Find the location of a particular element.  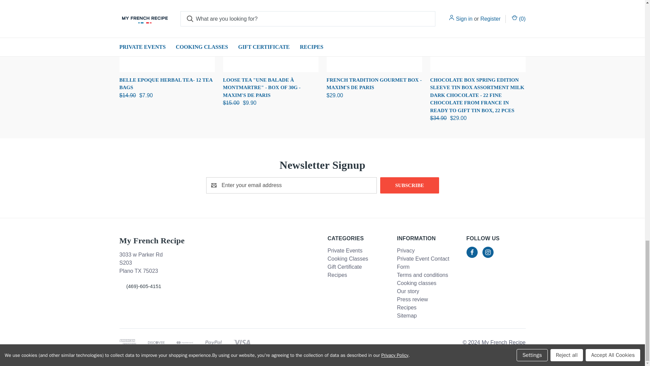

Belle epoque tea is located at coordinates (167, 35).